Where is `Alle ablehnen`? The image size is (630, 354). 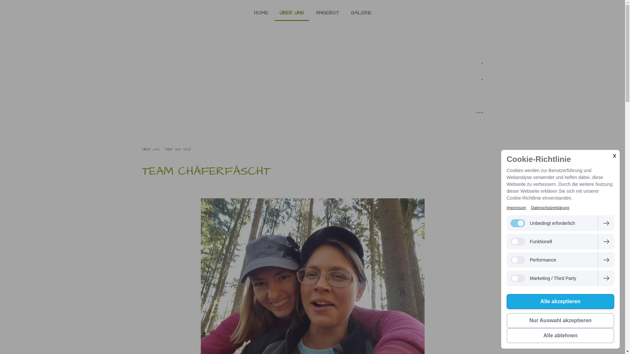 Alle ablehnen is located at coordinates (560, 336).